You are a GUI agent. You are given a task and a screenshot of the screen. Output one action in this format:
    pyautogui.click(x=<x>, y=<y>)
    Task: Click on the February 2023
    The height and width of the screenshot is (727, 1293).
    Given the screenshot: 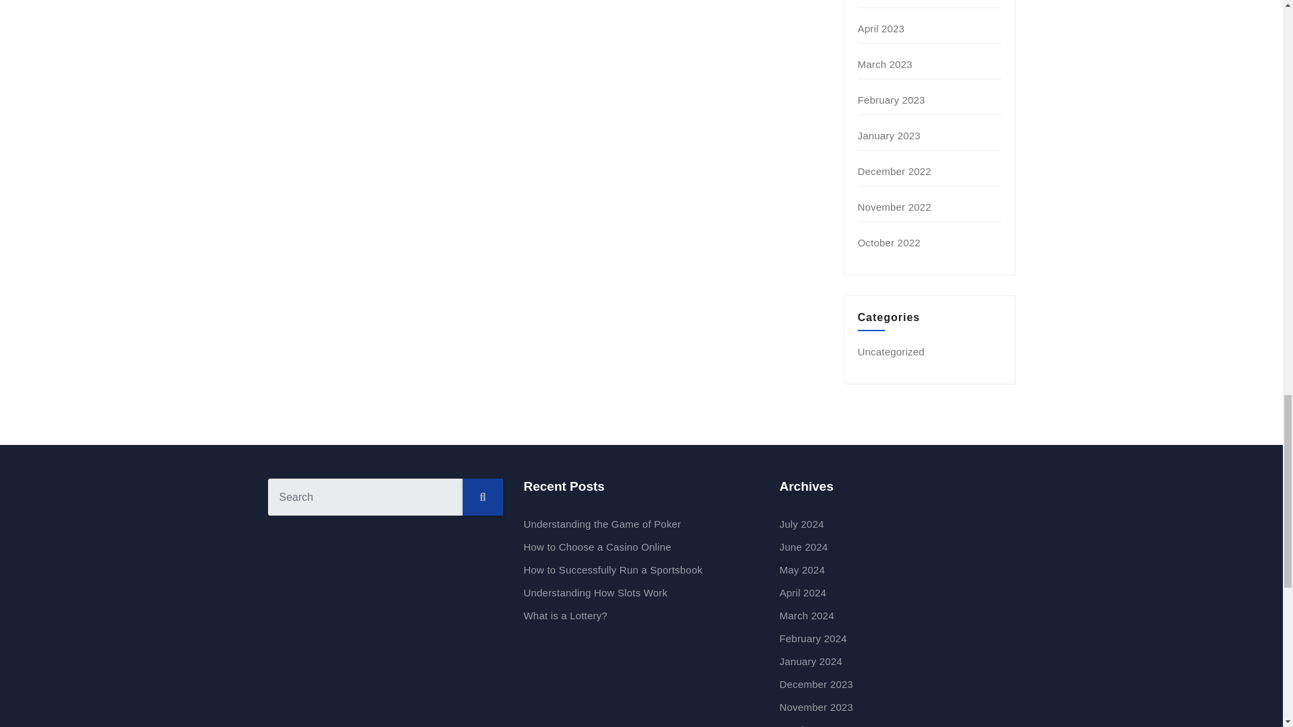 What is the action you would take?
    pyautogui.click(x=892, y=100)
    